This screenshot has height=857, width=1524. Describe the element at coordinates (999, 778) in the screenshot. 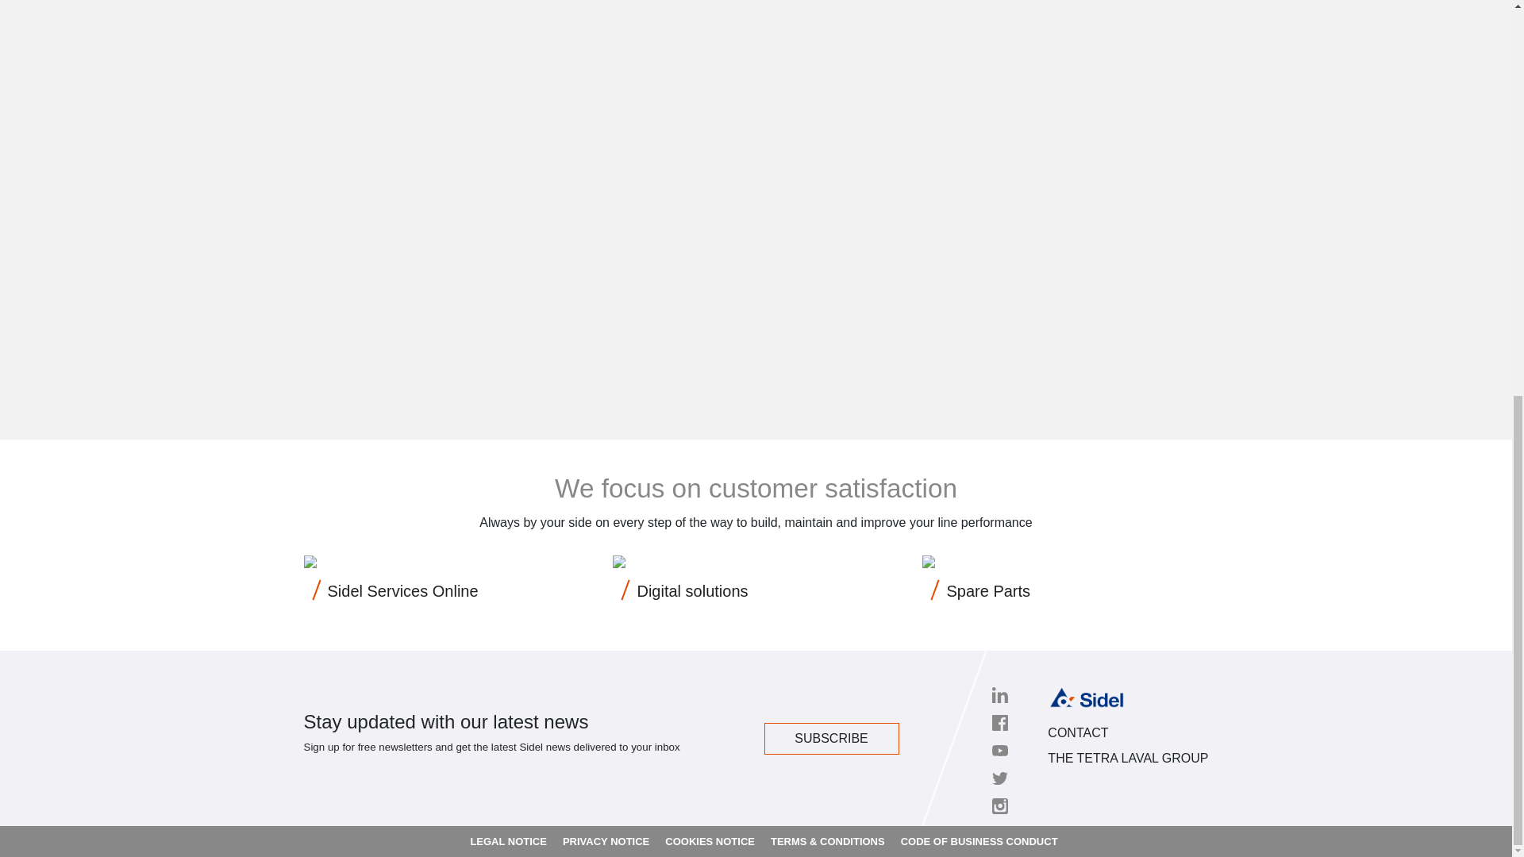

I see `Twitter` at that location.